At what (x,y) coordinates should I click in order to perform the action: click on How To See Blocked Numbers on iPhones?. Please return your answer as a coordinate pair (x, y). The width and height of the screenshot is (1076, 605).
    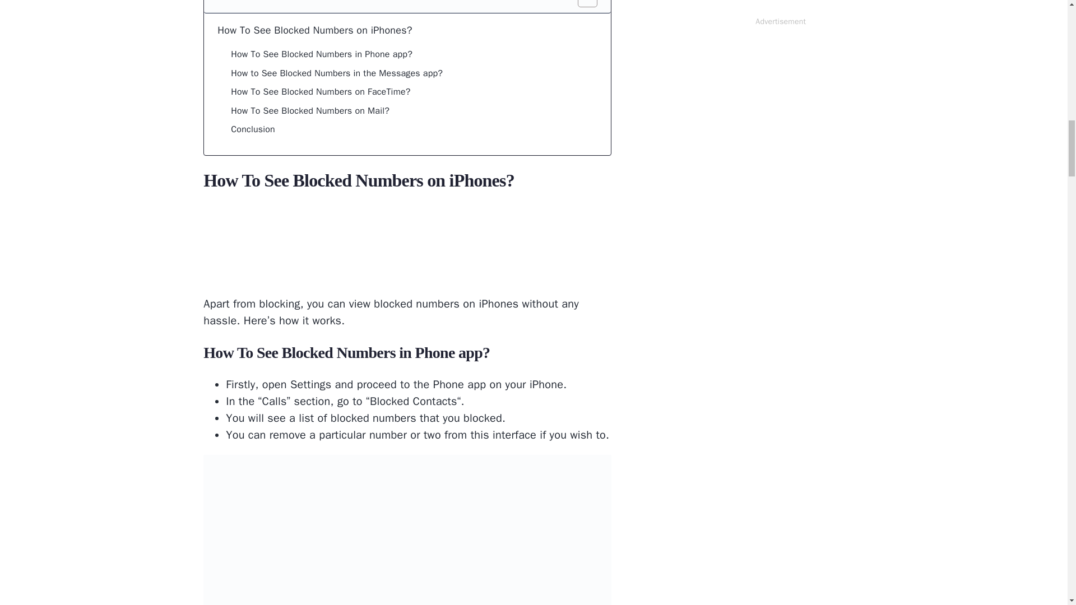
    Looking at the image, I should click on (314, 30).